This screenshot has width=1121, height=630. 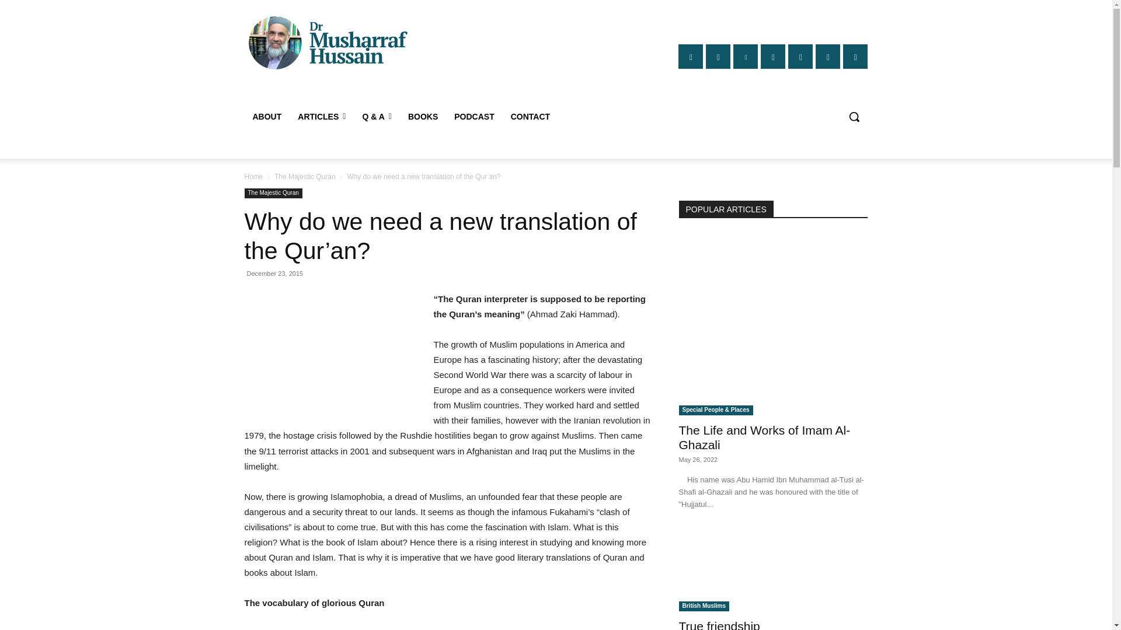 I want to click on Linkedin, so click(x=745, y=56).